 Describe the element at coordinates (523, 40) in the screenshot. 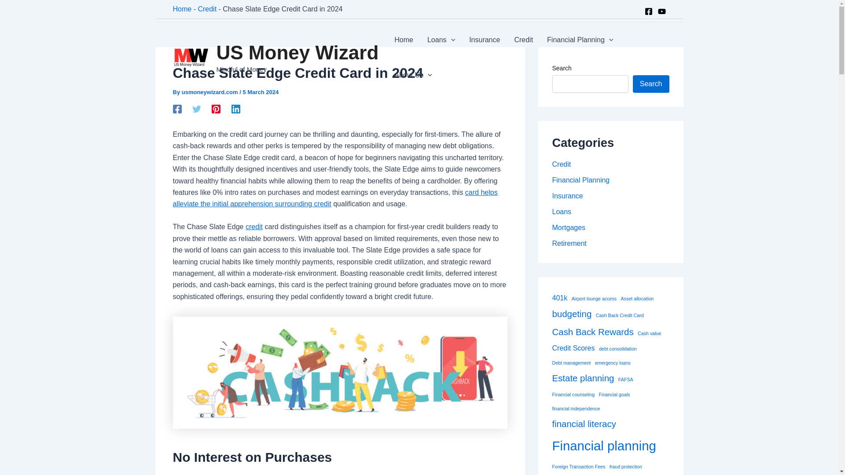

I see `Credit` at that location.